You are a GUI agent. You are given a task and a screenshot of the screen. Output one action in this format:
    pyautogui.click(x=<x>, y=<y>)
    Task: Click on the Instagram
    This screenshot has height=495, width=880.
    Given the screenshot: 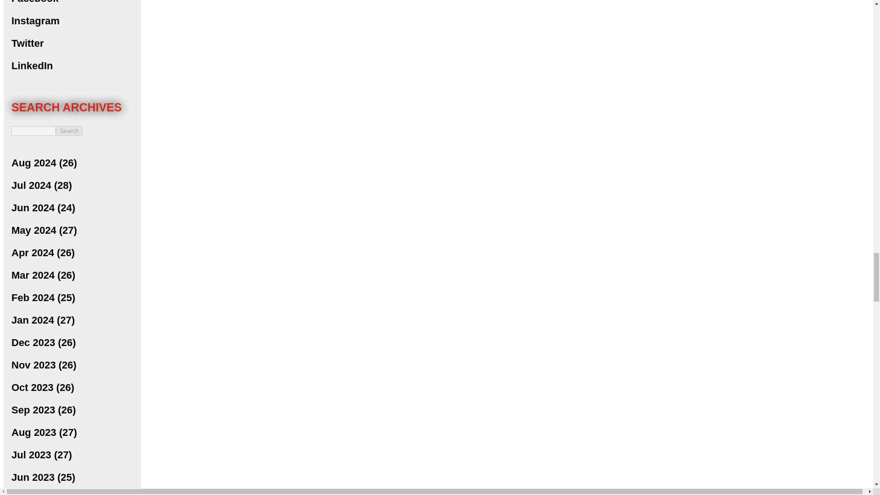 What is the action you would take?
    pyautogui.click(x=35, y=21)
    